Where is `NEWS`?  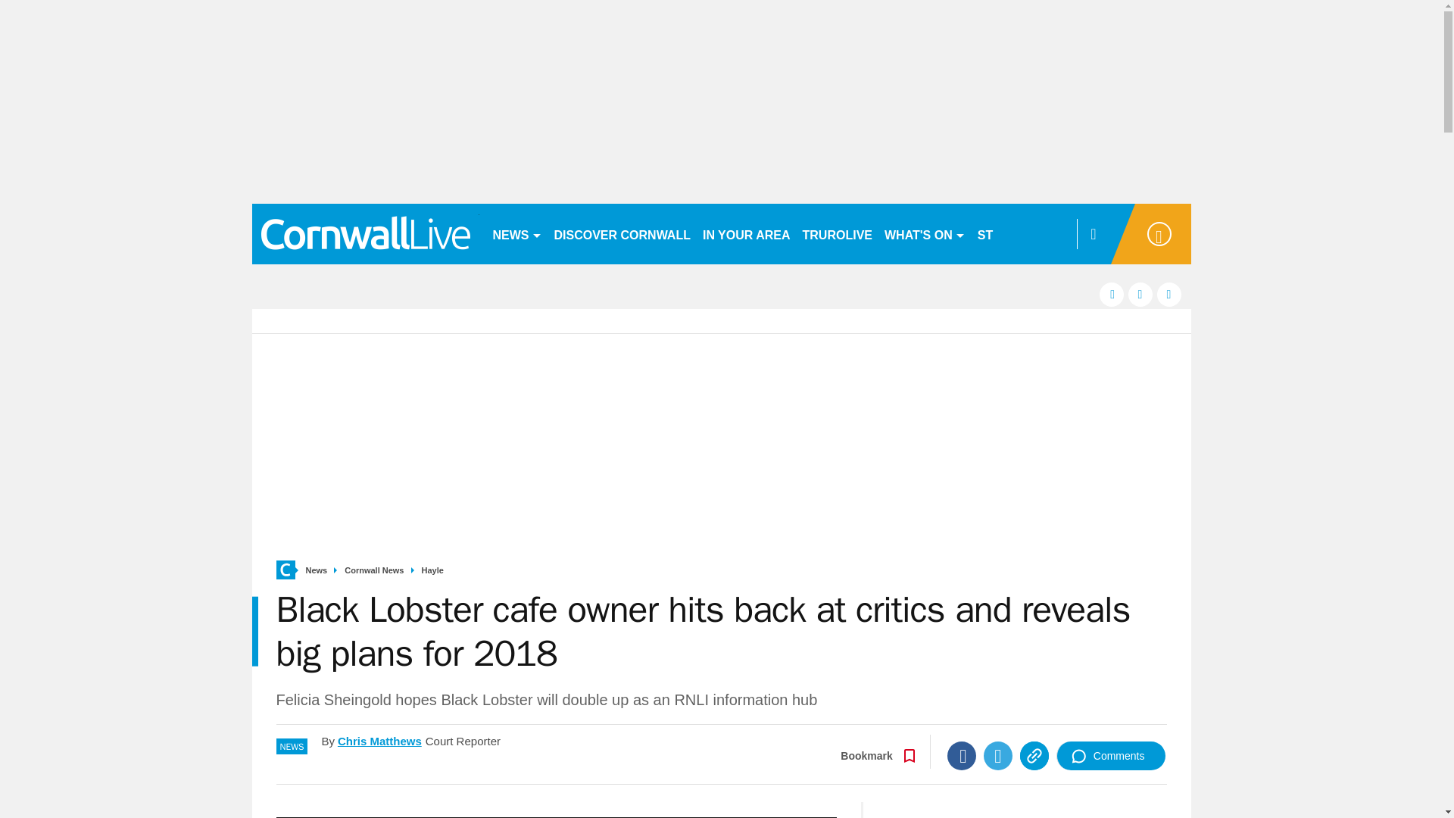
NEWS is located at coordinates (516, 233).